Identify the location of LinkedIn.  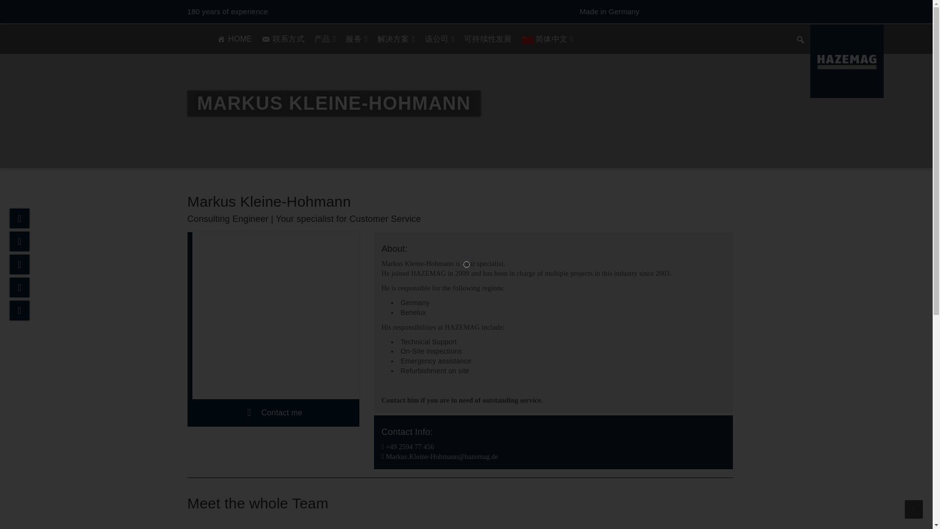
(19, 264).